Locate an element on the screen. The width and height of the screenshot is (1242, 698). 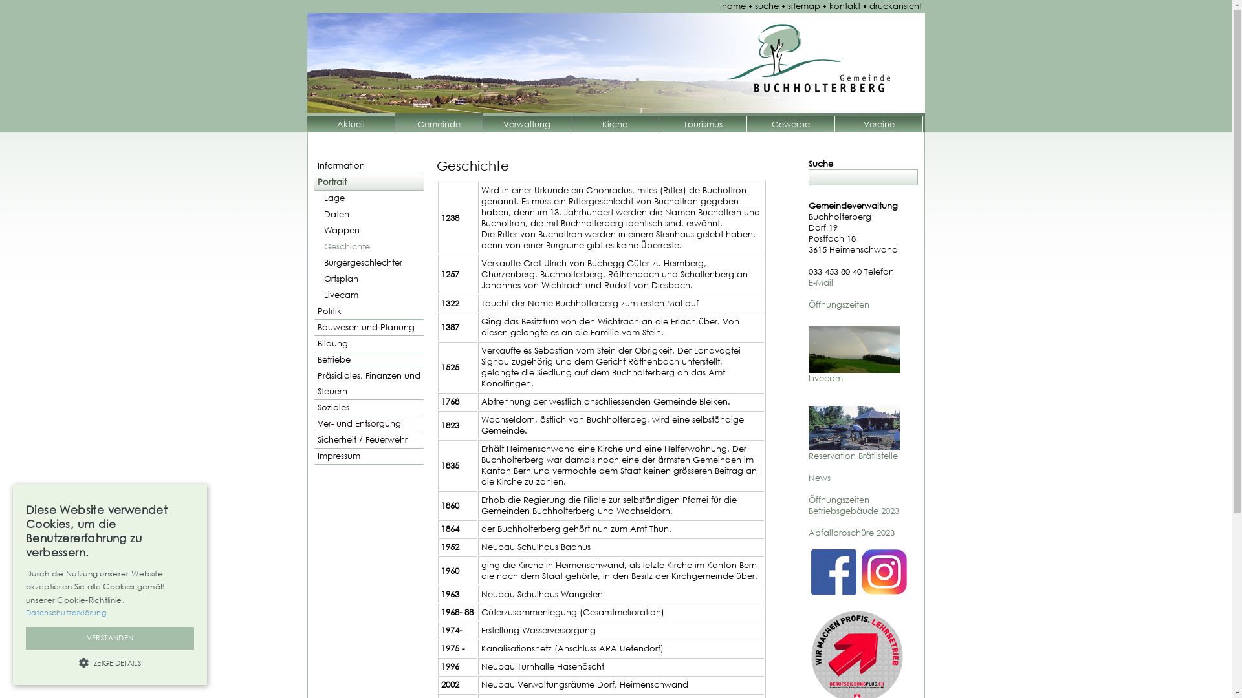
Bauwesen und Planung is located at coordinates (369, 328).